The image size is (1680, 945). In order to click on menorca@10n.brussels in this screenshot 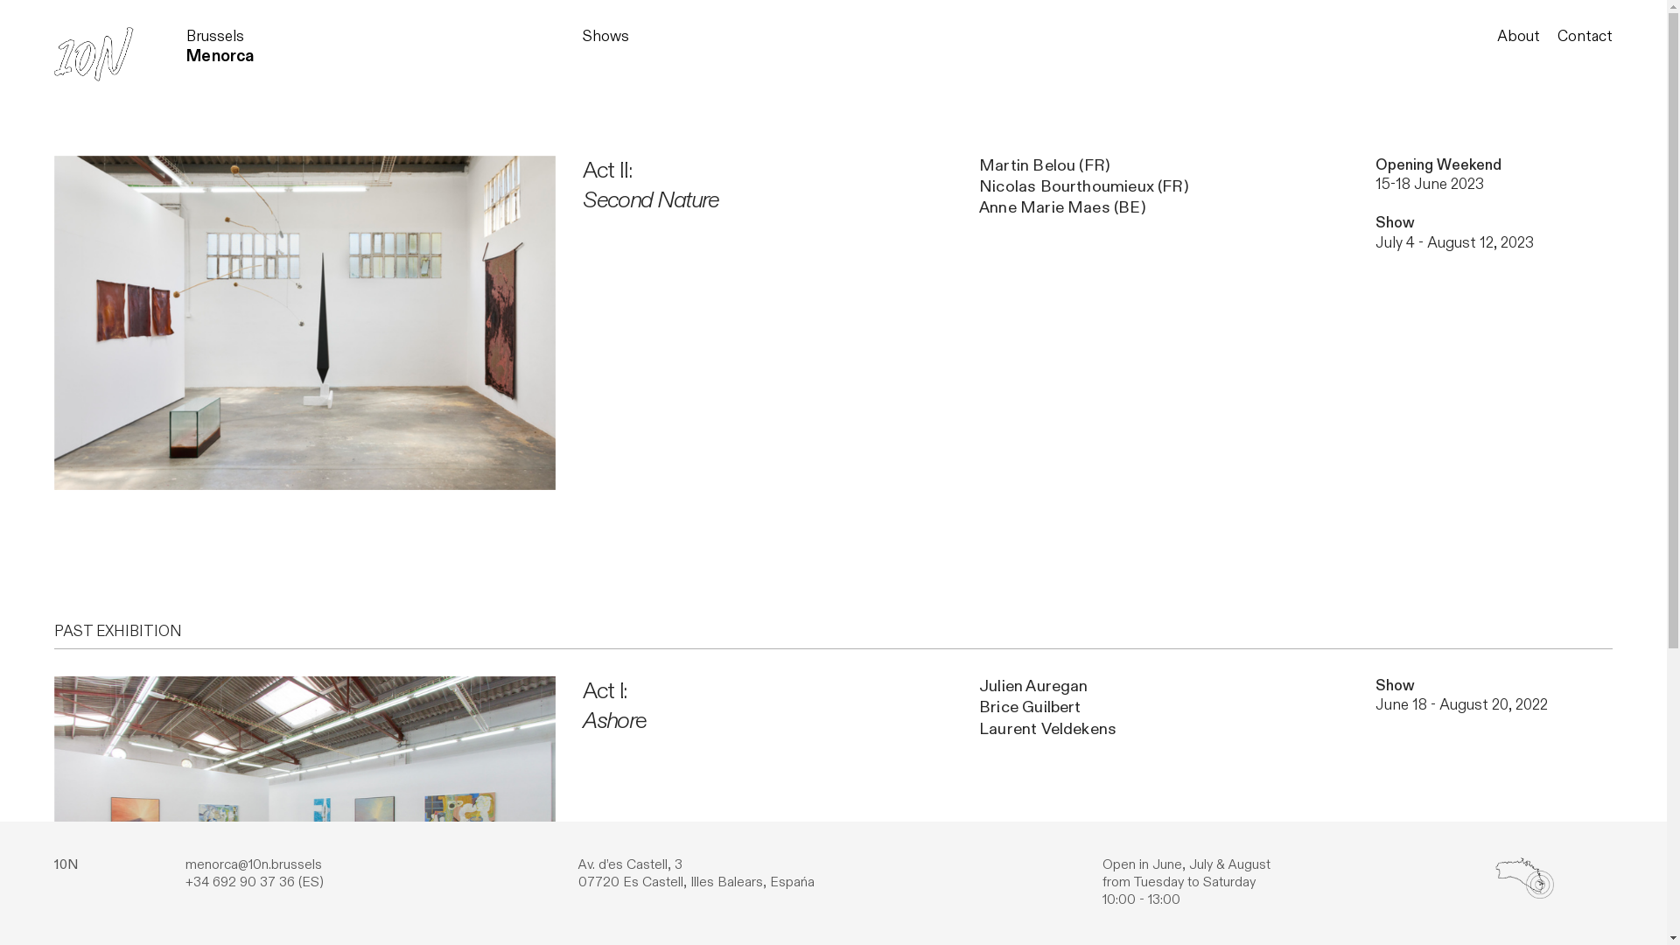, I will do `click(254, 864)`.